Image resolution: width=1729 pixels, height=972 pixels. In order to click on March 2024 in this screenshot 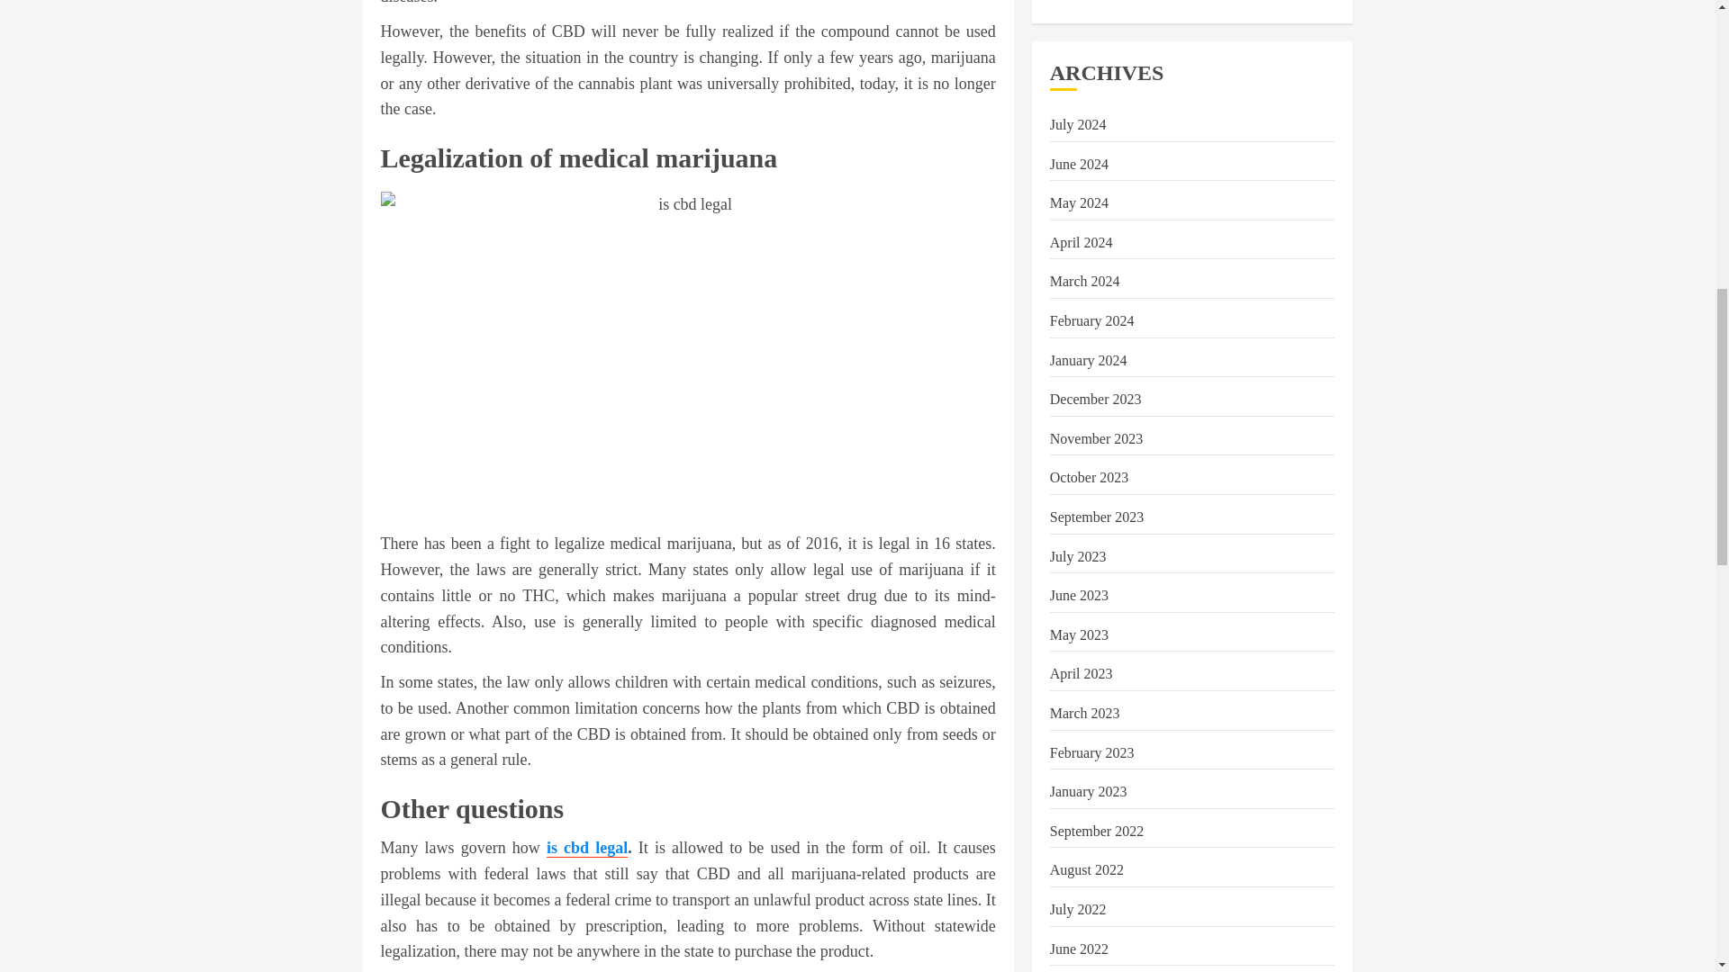, I will do `click(1084, 281)`.